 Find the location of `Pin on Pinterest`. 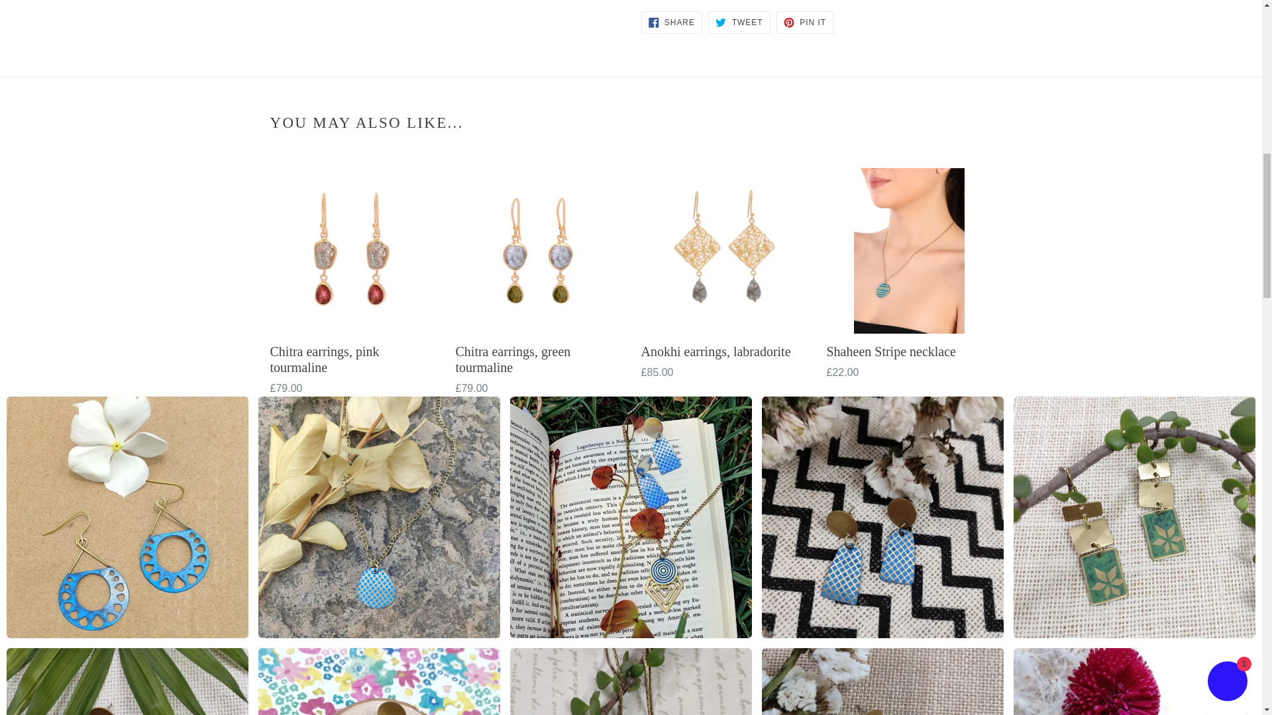

Pin on Pinterest is located at coordinates (804, 23).